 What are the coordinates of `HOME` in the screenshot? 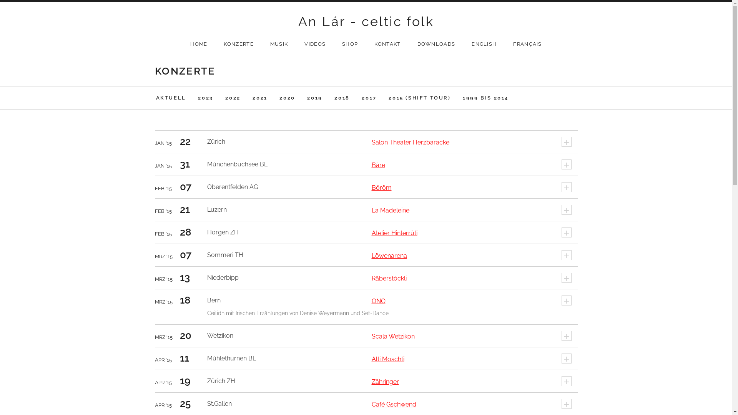 It's located at (199, 44).